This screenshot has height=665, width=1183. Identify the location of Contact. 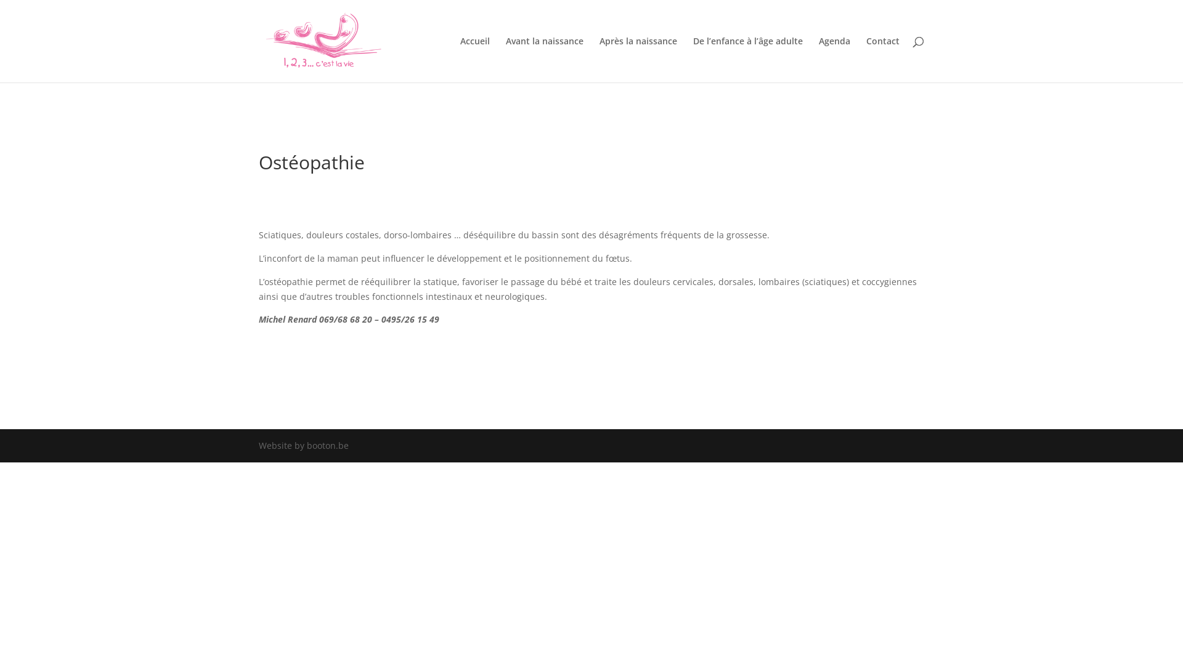
(883, 60).